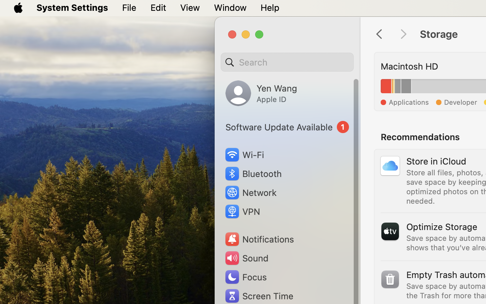 This screenshot has height=304, width=486. Describe the element at coordinates (250, 193) in the screenshot. I see `Network` at that location.